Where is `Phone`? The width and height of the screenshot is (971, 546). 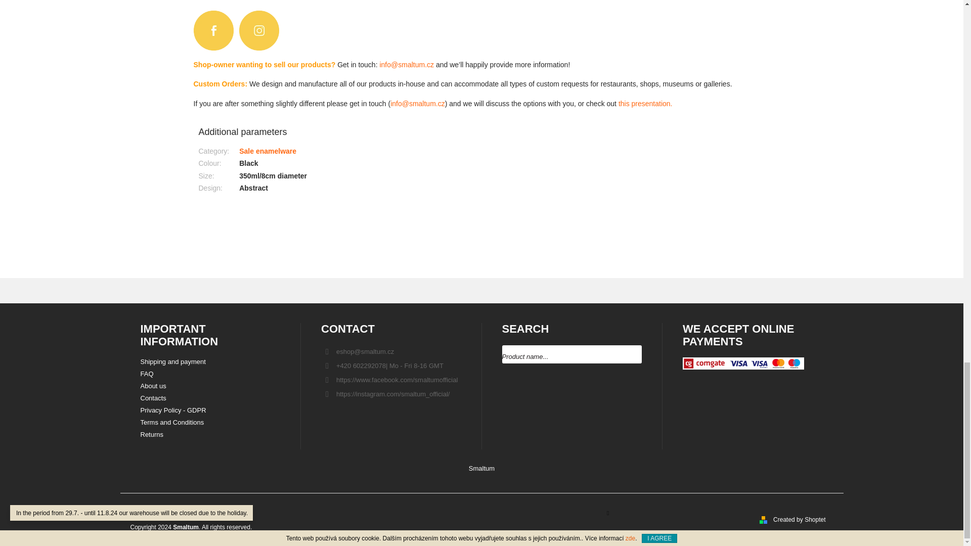 Phone is located at coordinates (389, 366).